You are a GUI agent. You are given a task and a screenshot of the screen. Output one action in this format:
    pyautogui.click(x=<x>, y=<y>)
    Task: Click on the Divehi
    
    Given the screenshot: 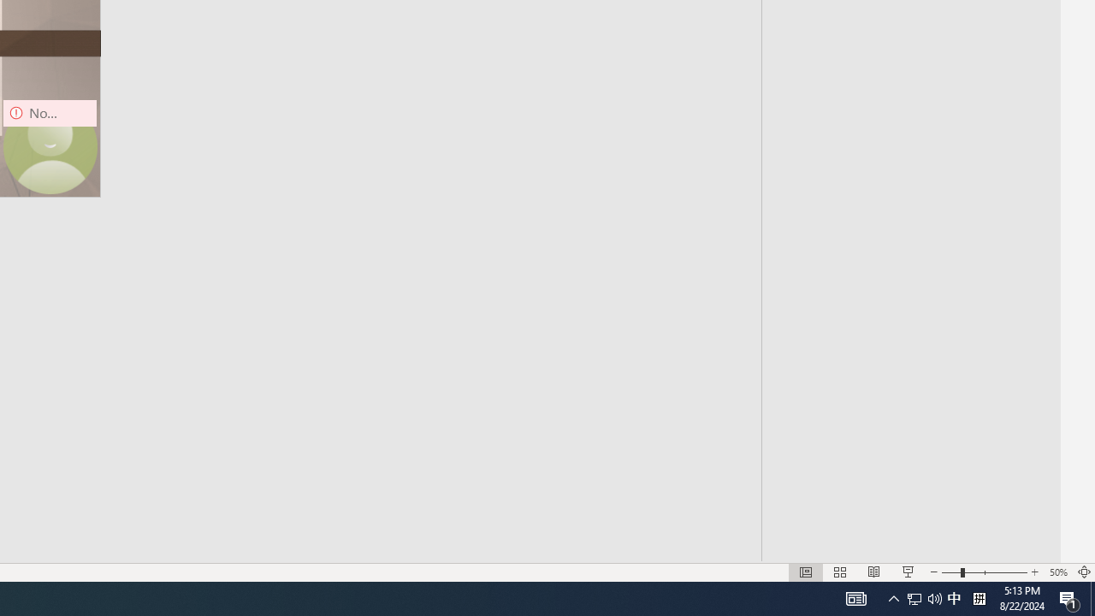 What is the action you would take?
    pyautogui.click(x=909, y=489)
    